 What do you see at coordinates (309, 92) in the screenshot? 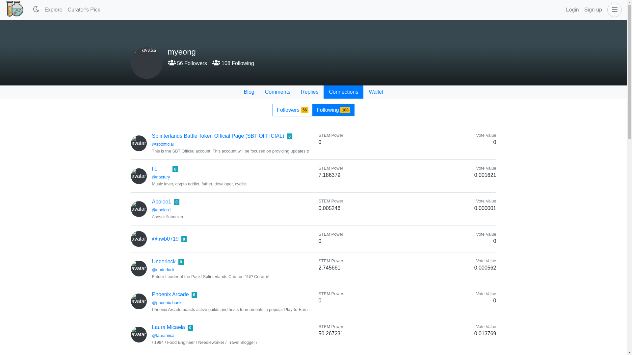
I see `Replies` at bounding box center [309, 92].